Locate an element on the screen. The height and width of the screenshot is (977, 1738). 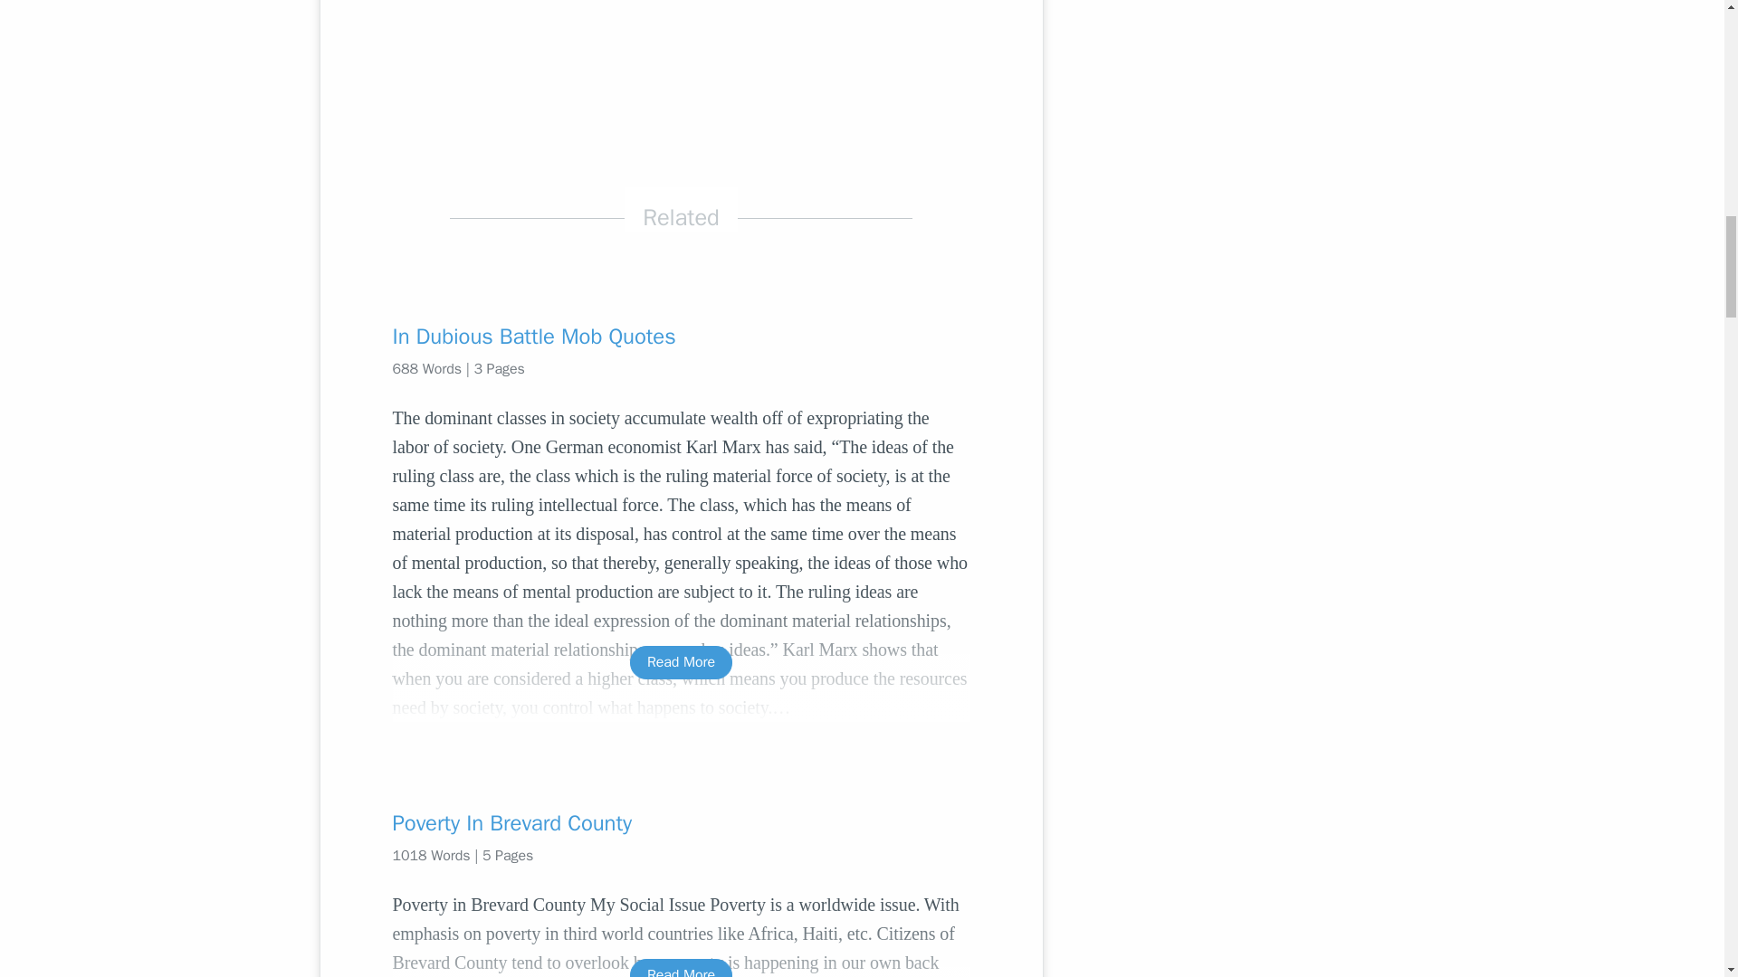
Read More is located at coordinates (681, 968).